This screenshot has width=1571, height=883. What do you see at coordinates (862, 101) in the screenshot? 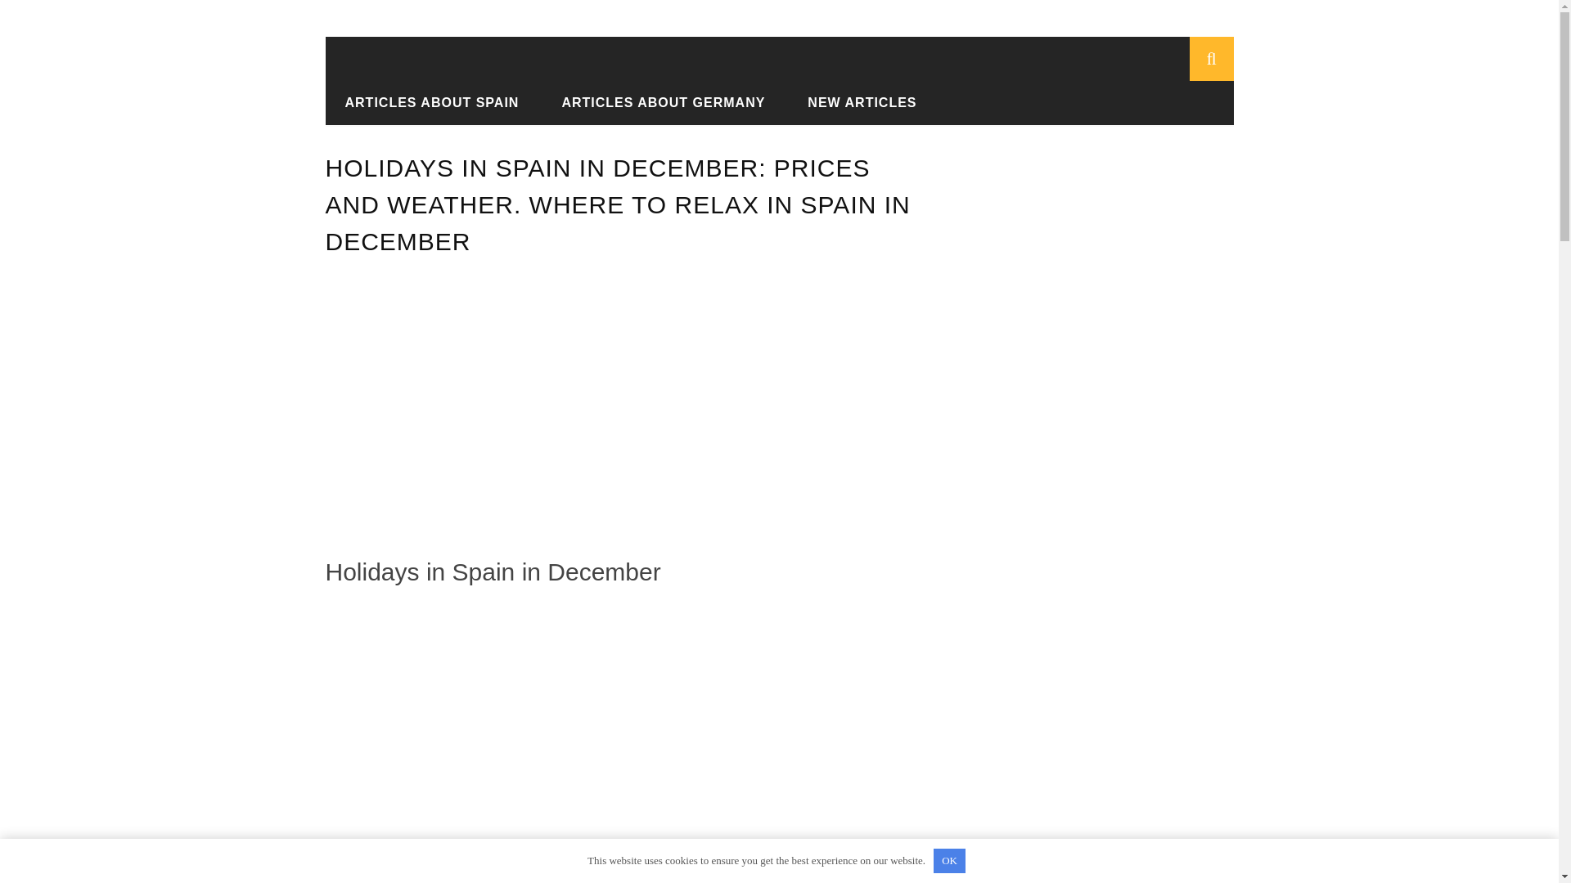
I see `NEW ARTICLES` at bounding box center [862, 101].